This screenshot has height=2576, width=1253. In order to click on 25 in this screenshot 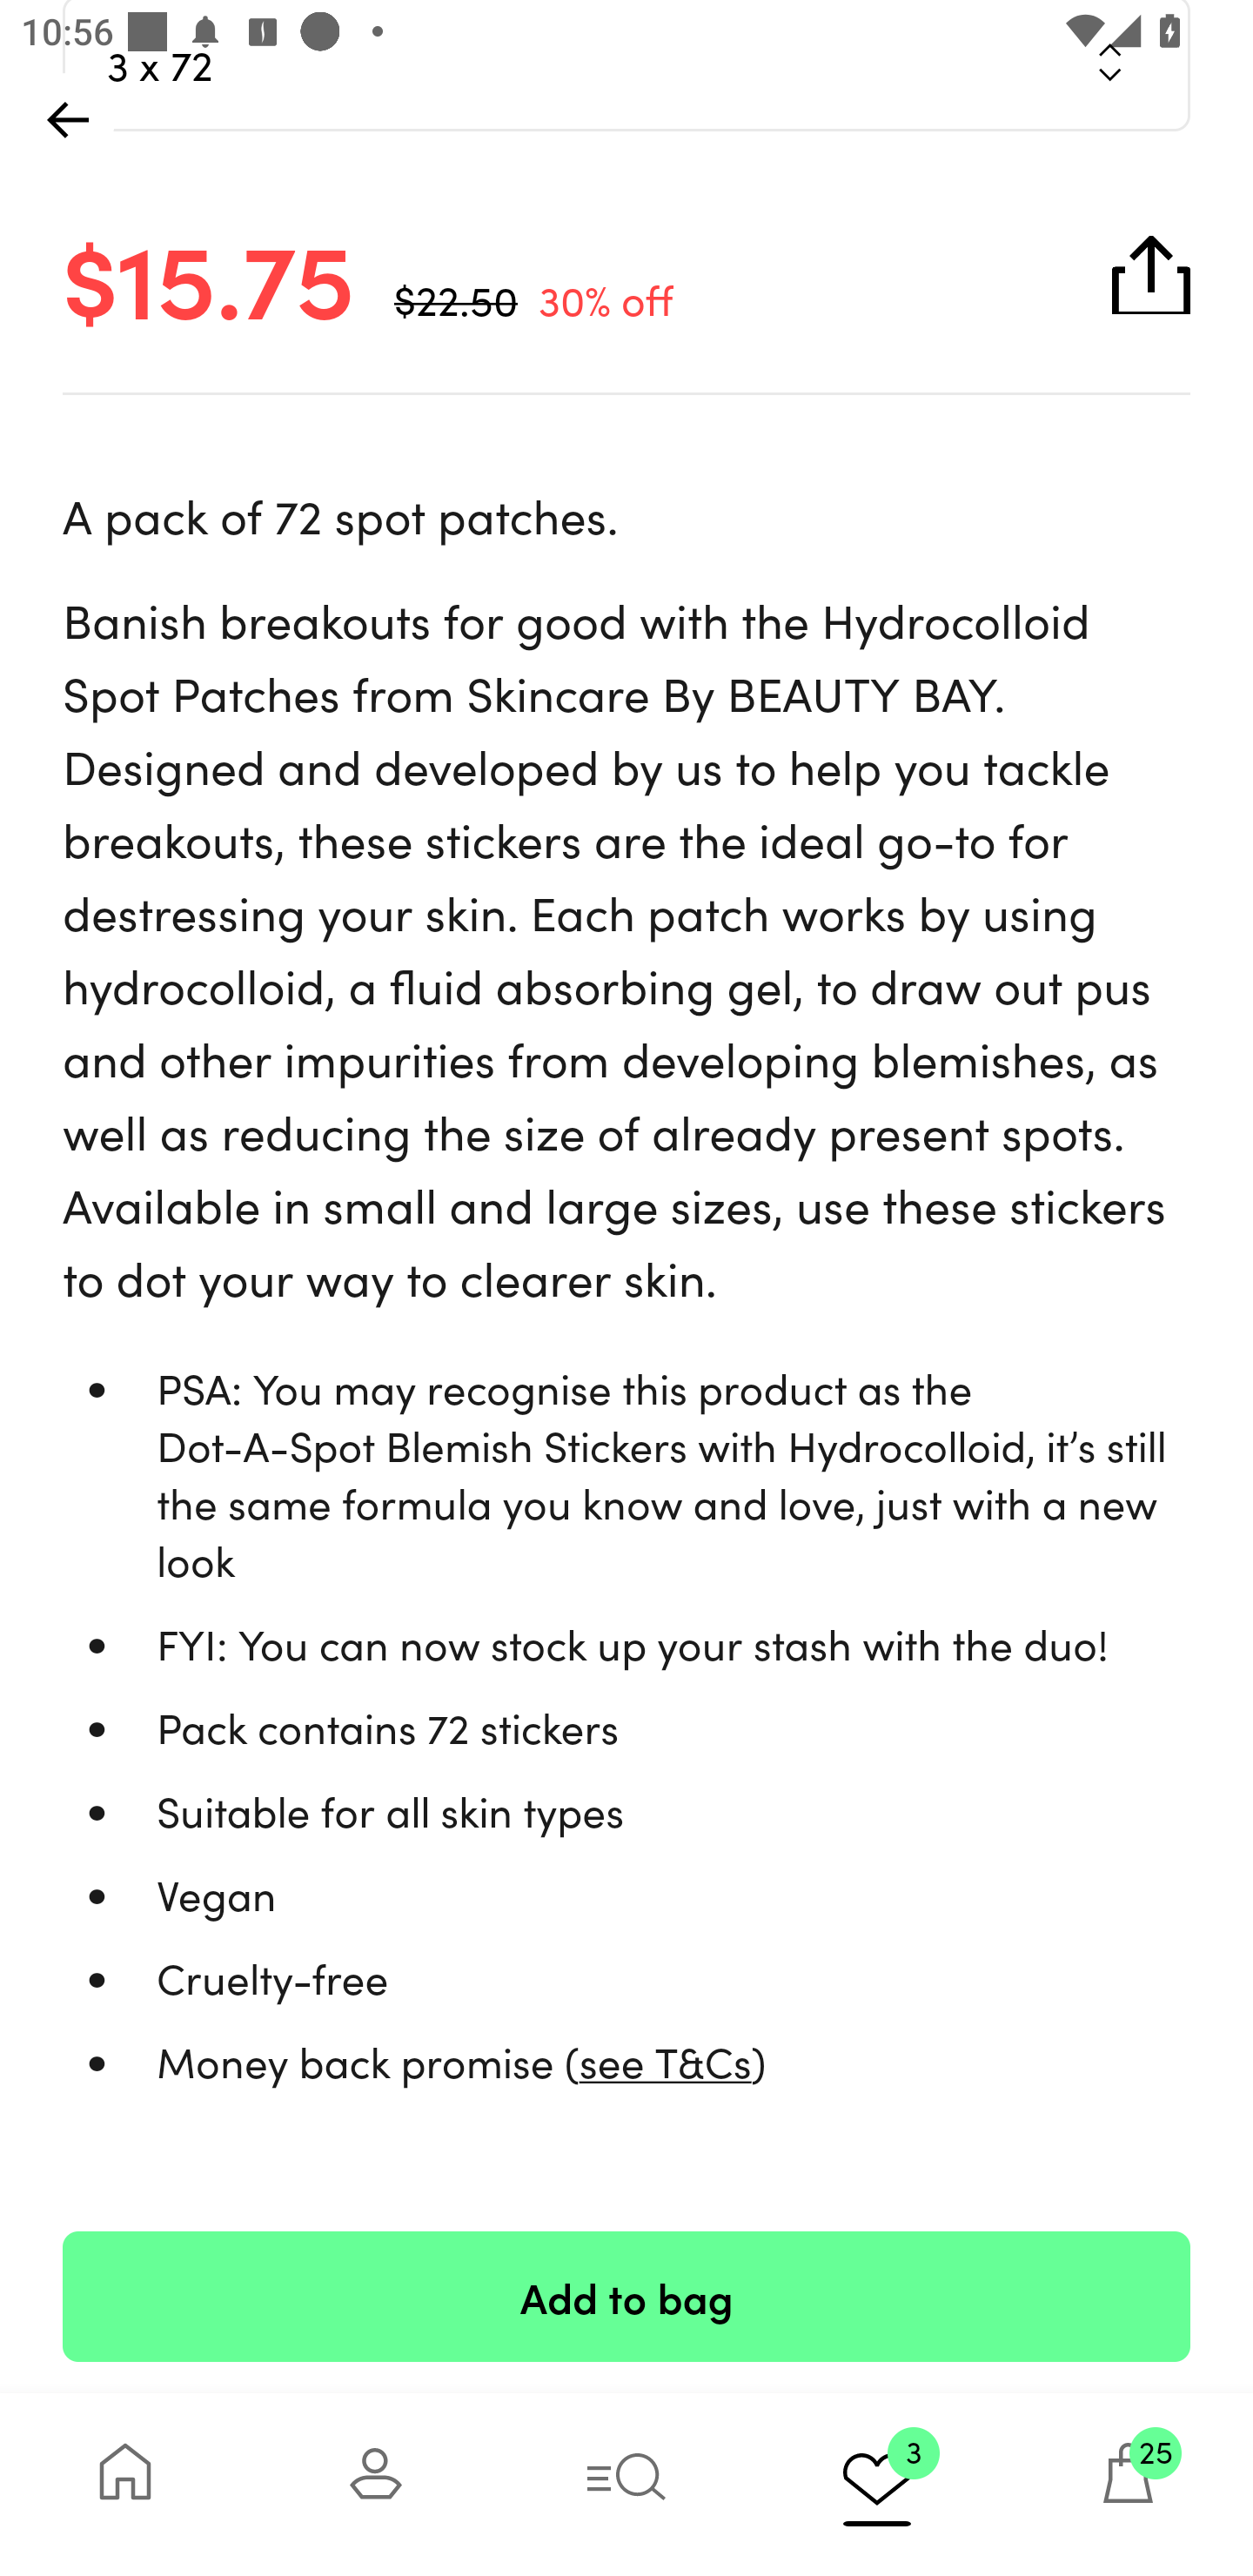, I will do `click(1128, 2484)`.